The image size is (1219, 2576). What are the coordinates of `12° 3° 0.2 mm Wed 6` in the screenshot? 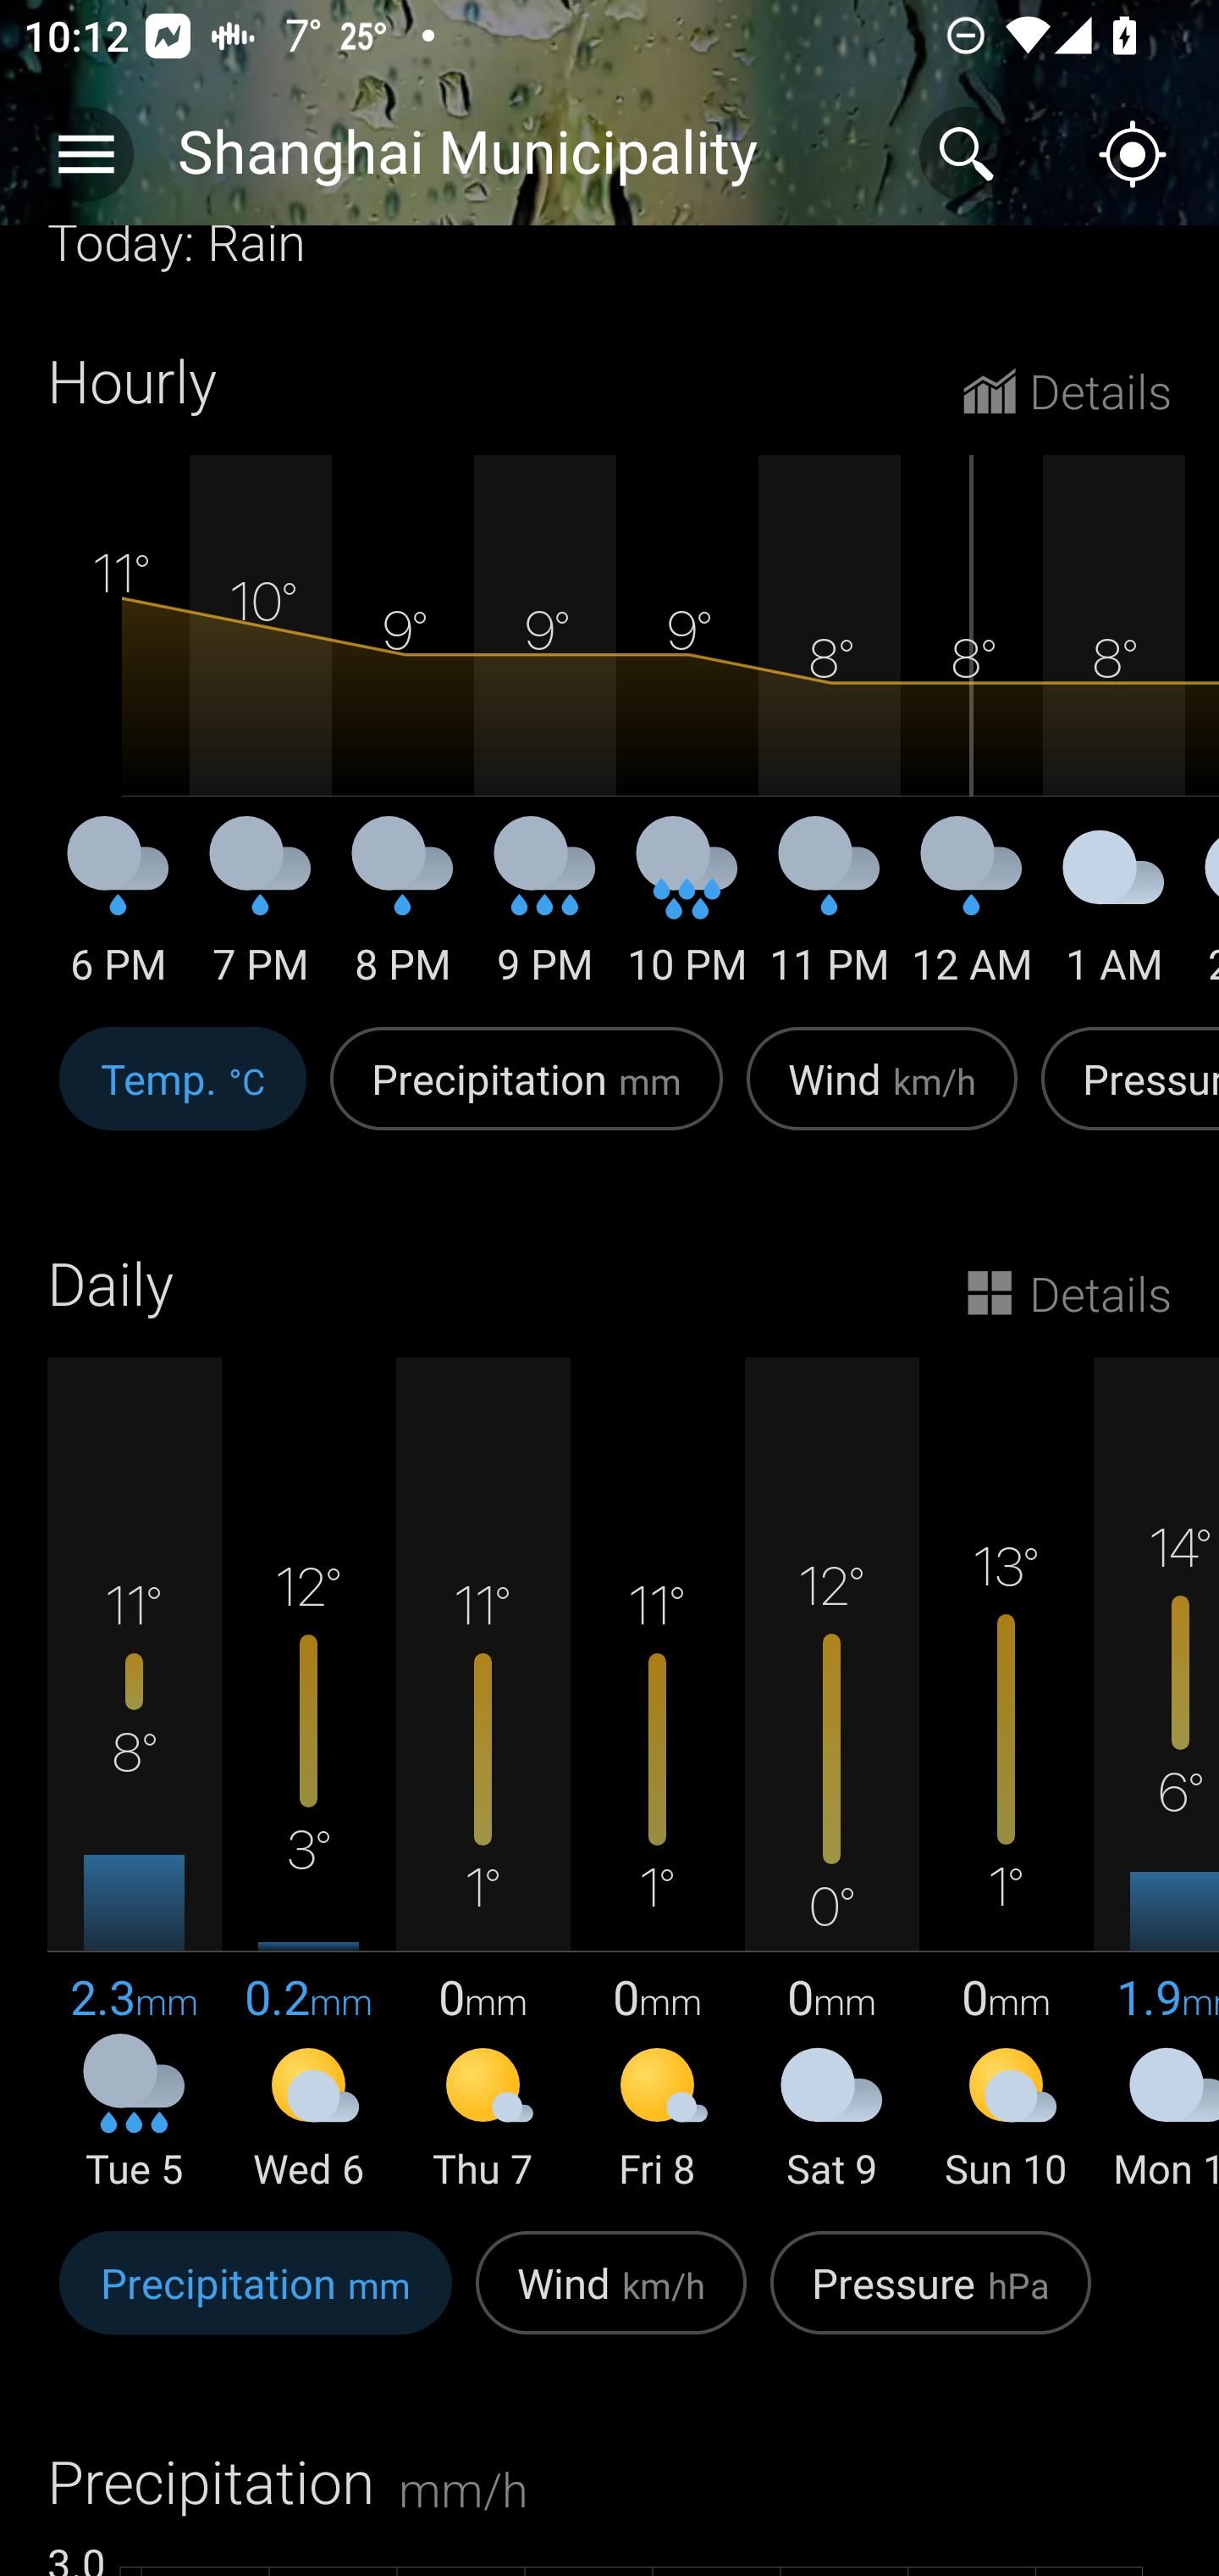 It's located at (309, 1776).